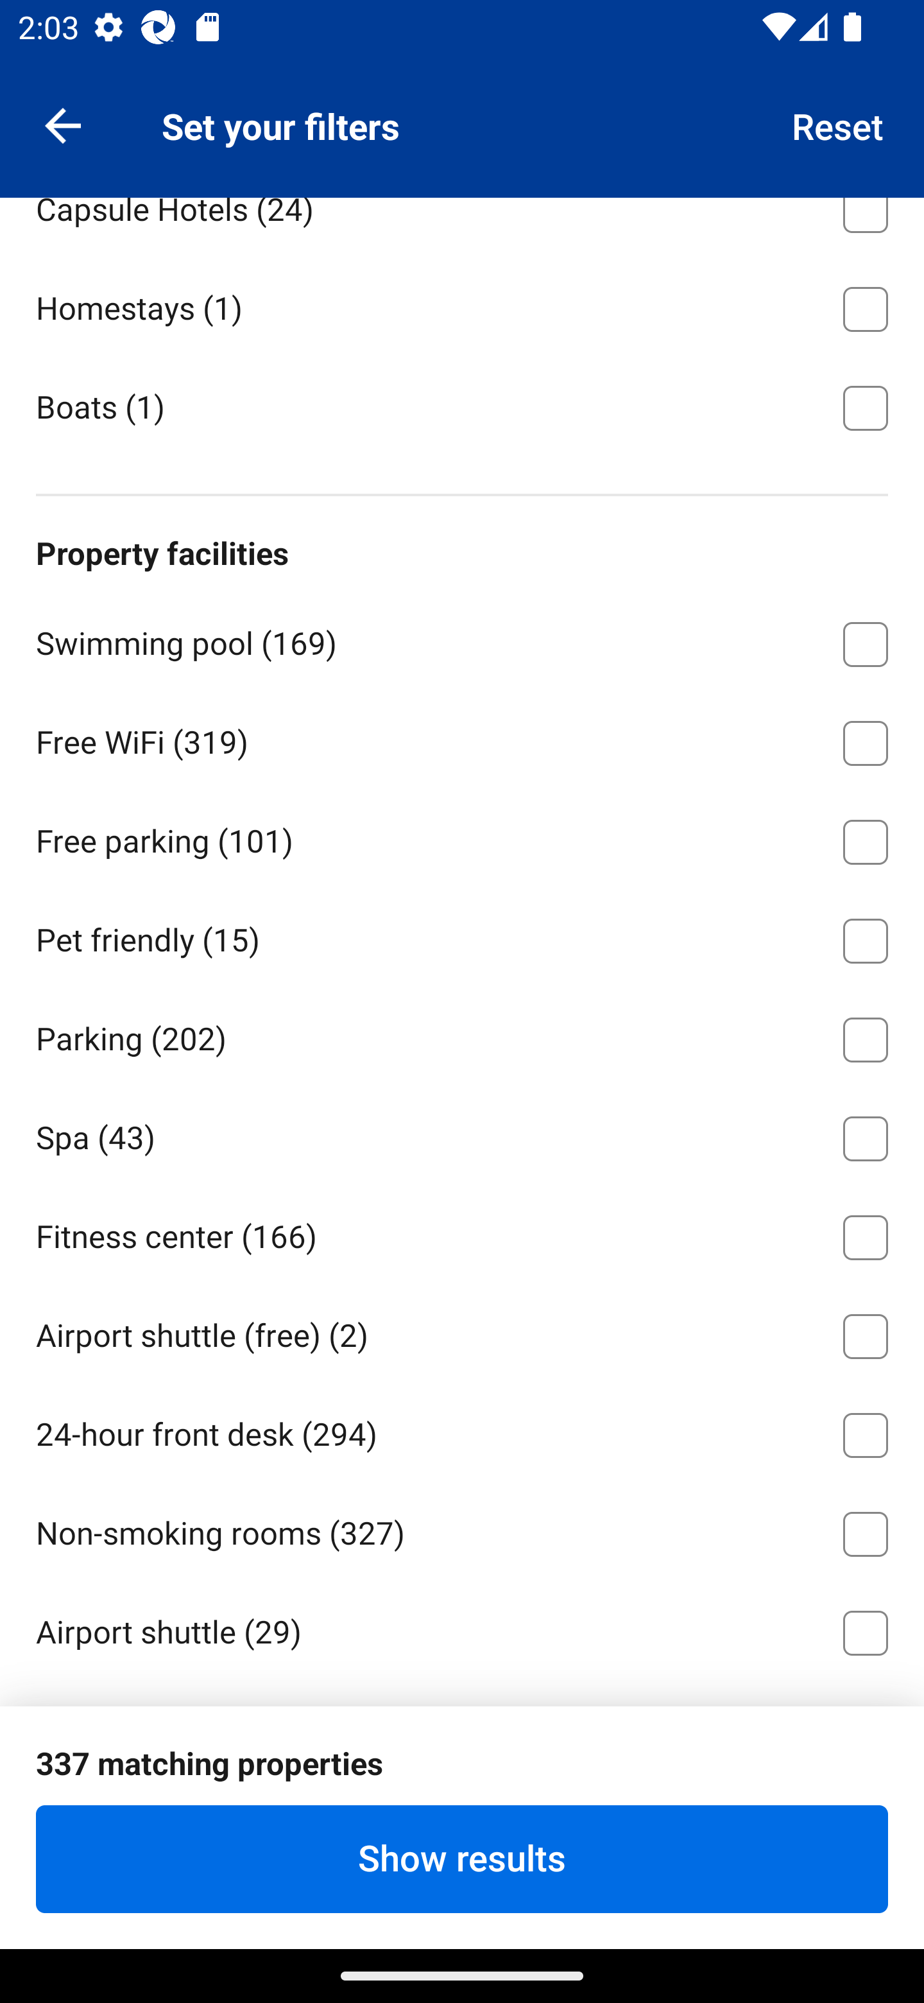  What do you see at coordinates (462, 406) in the screenshot?
I see `Boats ⁦(1)` at bounding box center [462, 406].